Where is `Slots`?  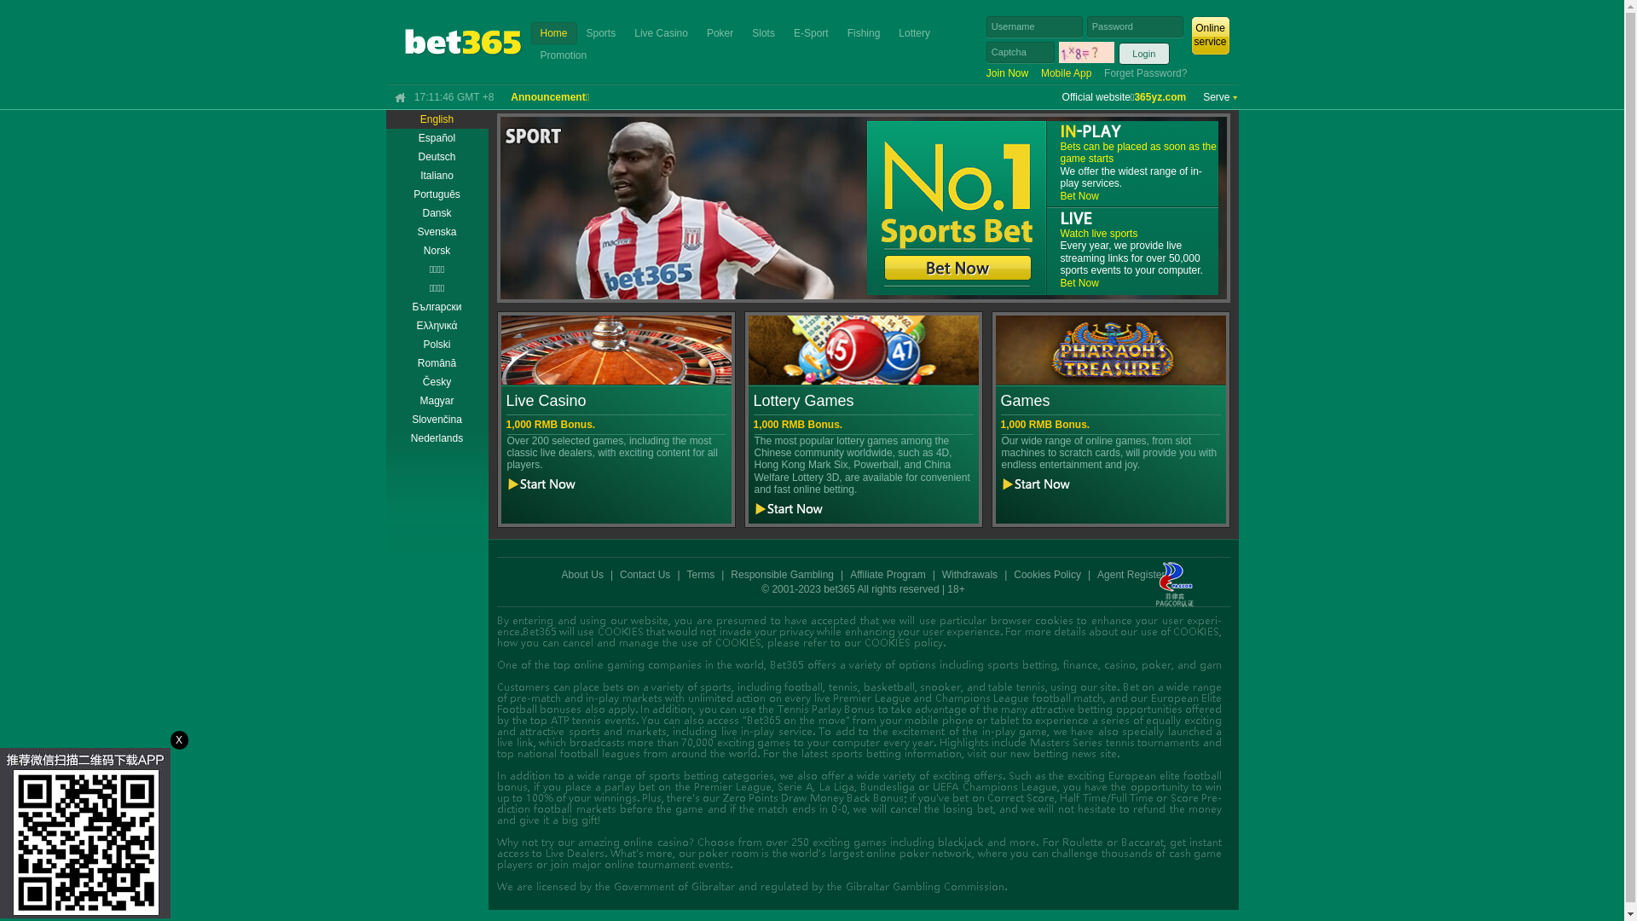
Slots is located at coordinates (764, 33).